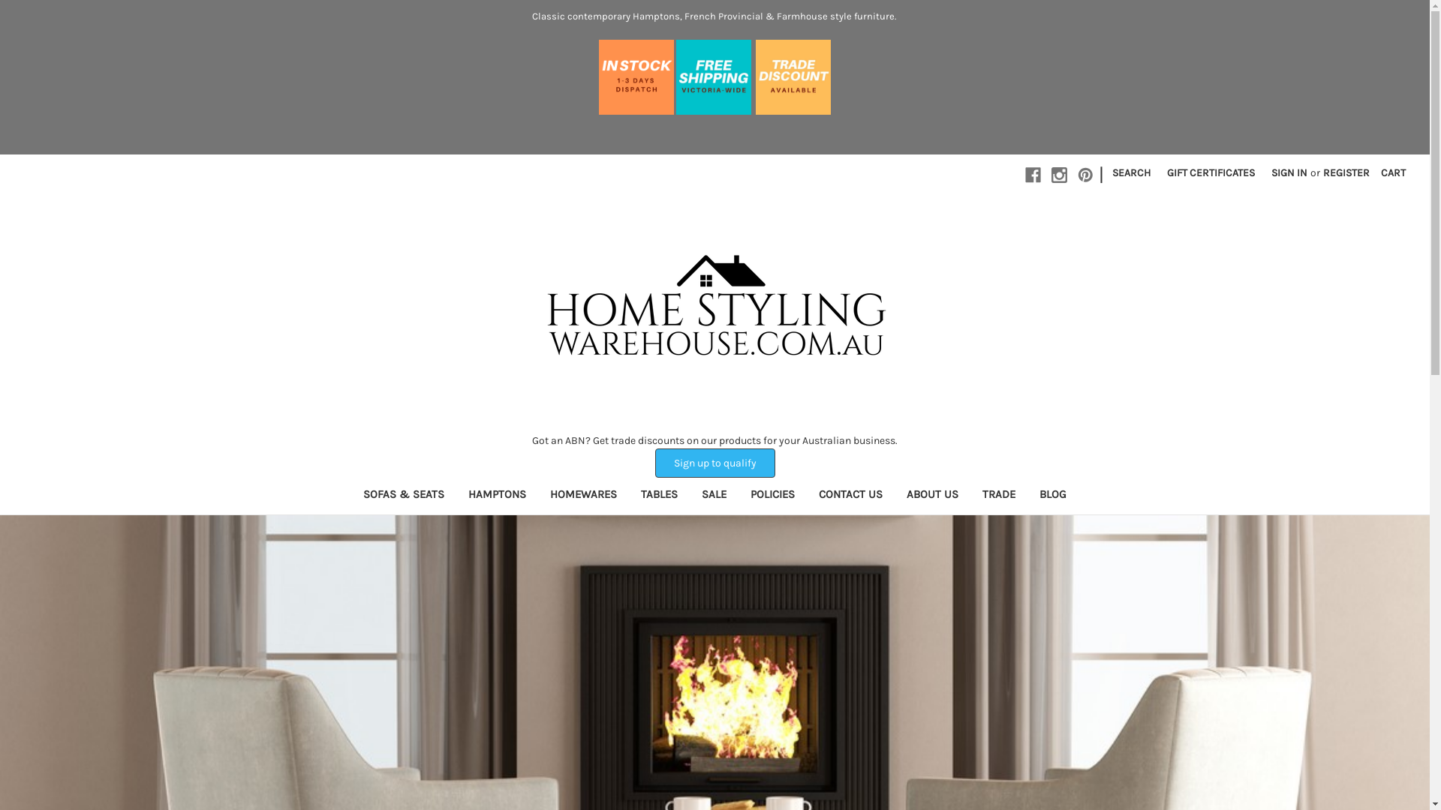  Describe the element at coordinates (772, 496) in the screenshot. I see `POLICIES` at that location.